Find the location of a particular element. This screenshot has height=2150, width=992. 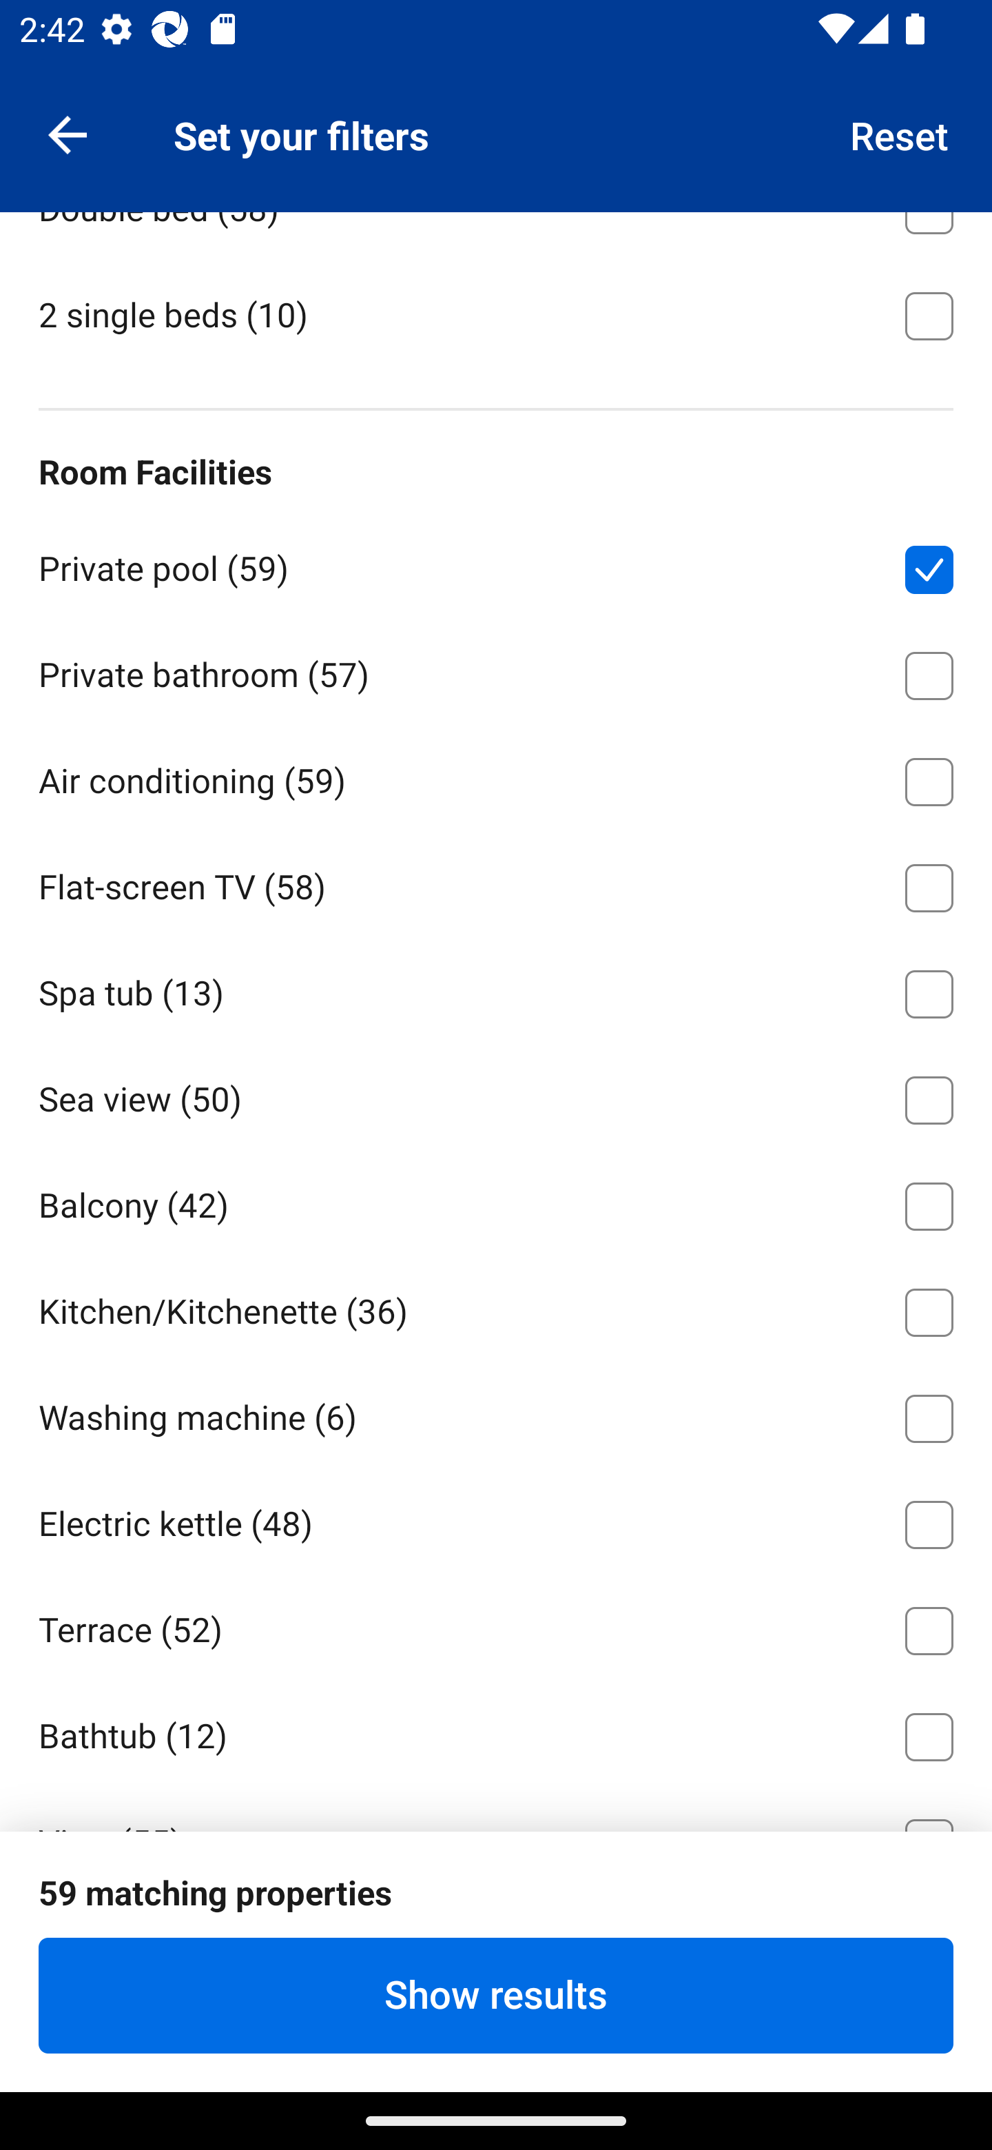

Private pool ⁦(59) is located at coordinates (496, 565).